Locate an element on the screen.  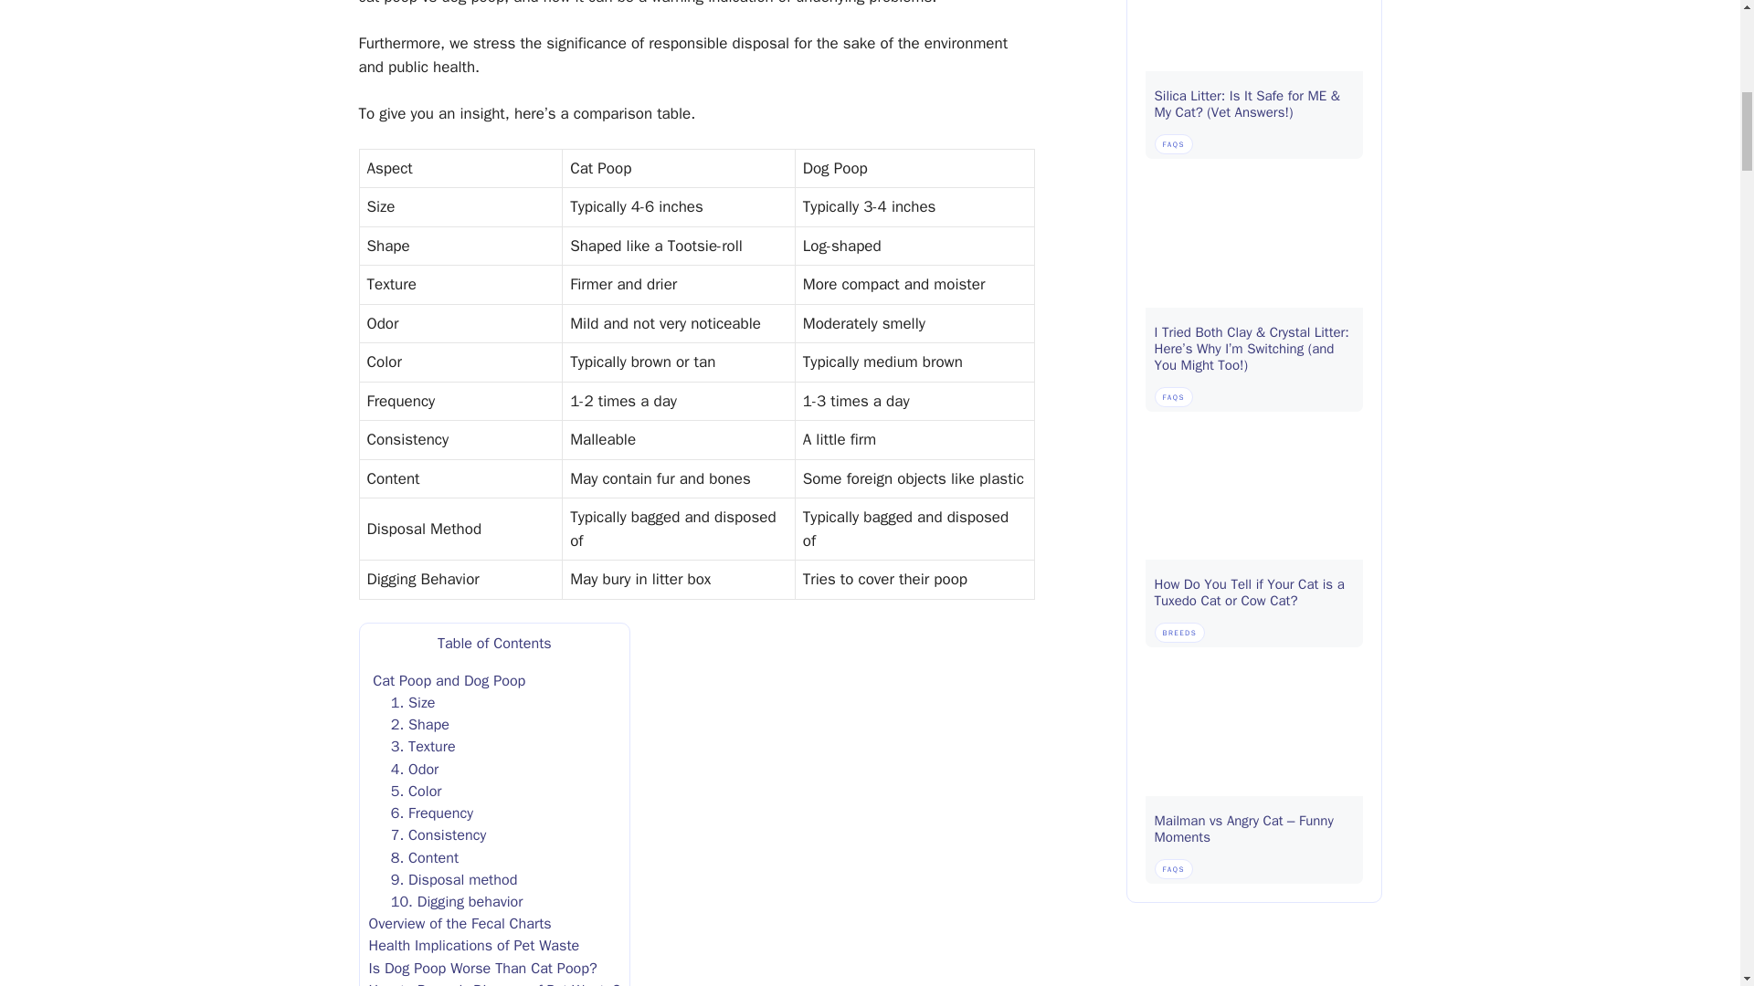
9. Disposal method is located at coordinates (454, 879).